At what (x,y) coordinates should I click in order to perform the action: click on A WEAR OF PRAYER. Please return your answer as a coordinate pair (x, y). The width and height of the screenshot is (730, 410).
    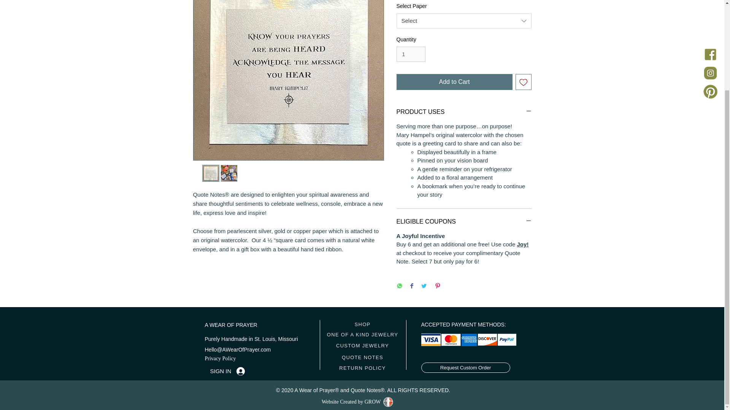
    Looking at the image, I should click on (230, 325).